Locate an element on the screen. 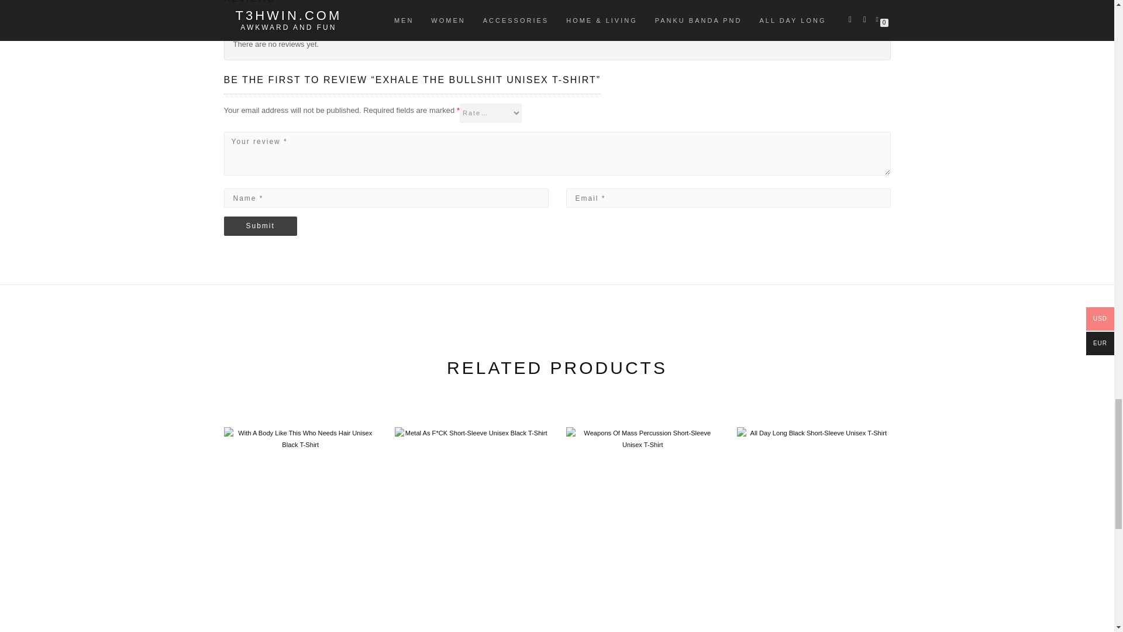  All Day Long Black Short-Sleeve Unisex T-Shirt is located at coordinates (813, 523).